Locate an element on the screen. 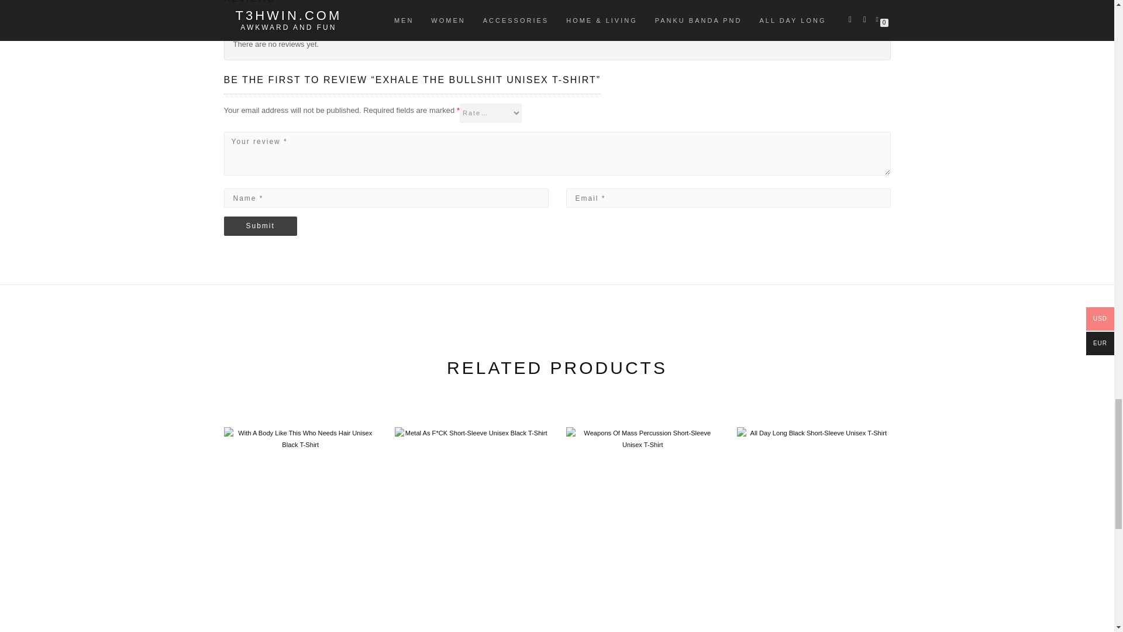  All Day Long Black Short-Sleeve Unisex T-Shirt is located at coordinates (813, 523).